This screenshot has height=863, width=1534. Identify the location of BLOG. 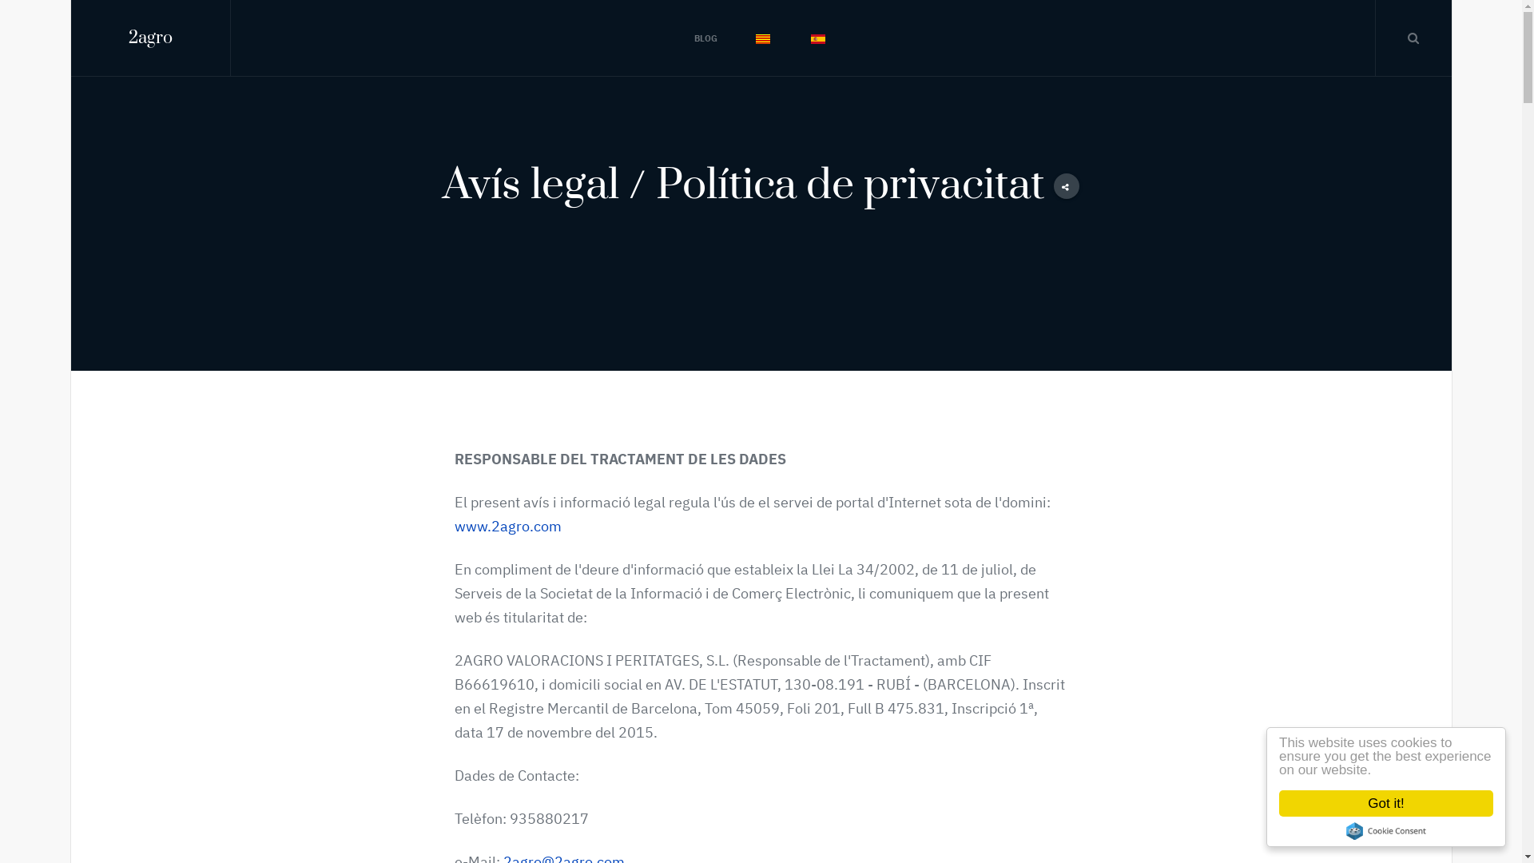
(706, 38).